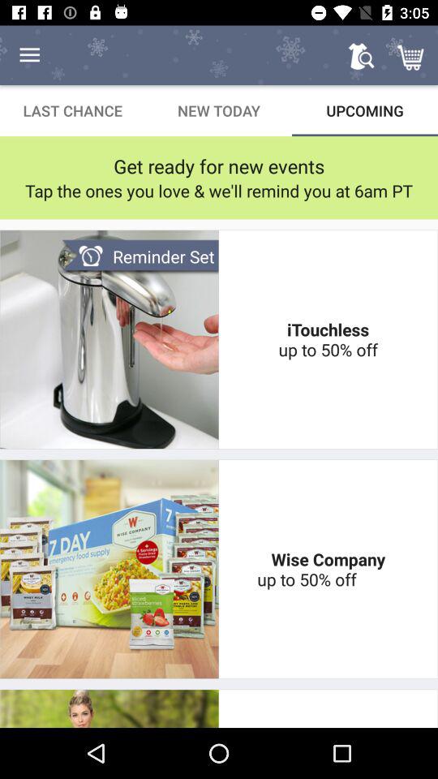 The height and width of the screenshot is (779, 438). Describe the element at coordinates (219, 190) in the screenshot. I see `tap icon below the get ready for` at that location.